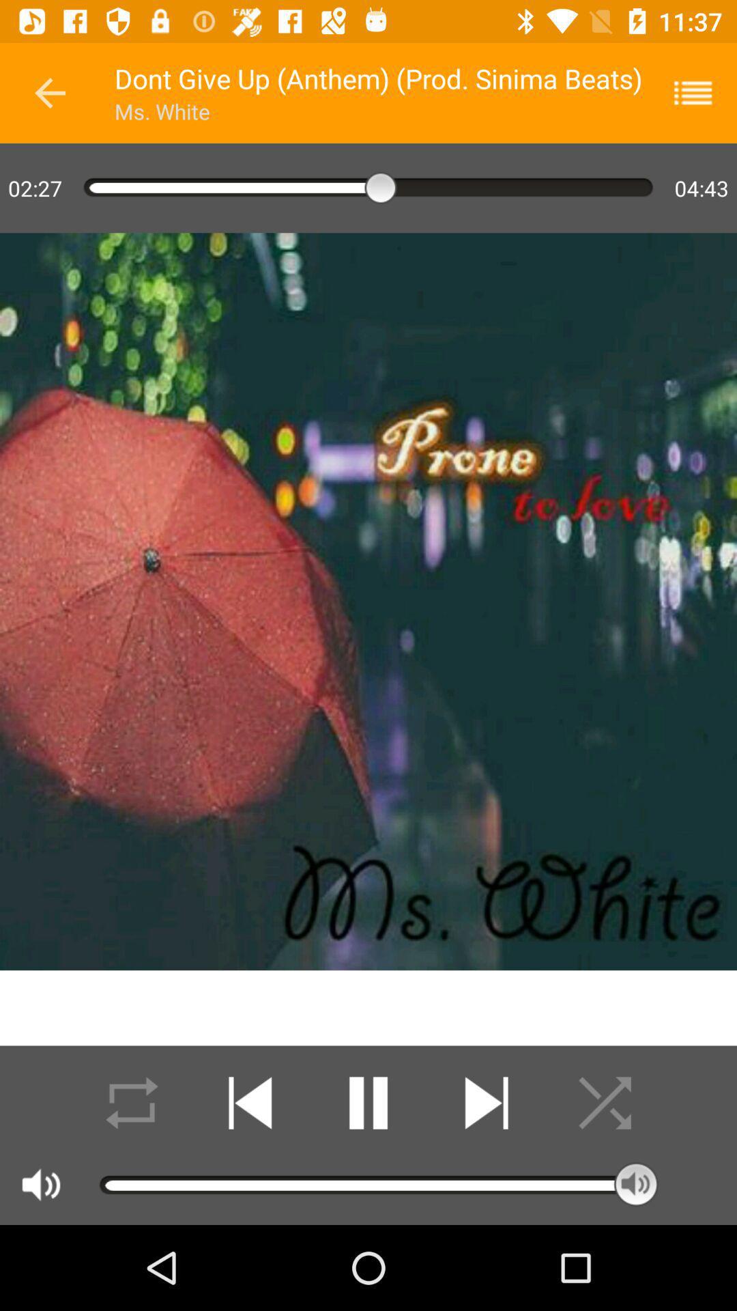 The height and width of the screenshot is (1311, 737). Describe the element at coordinates (132, 1103) in the screenshot. I see `repeat the playlist` at that location.